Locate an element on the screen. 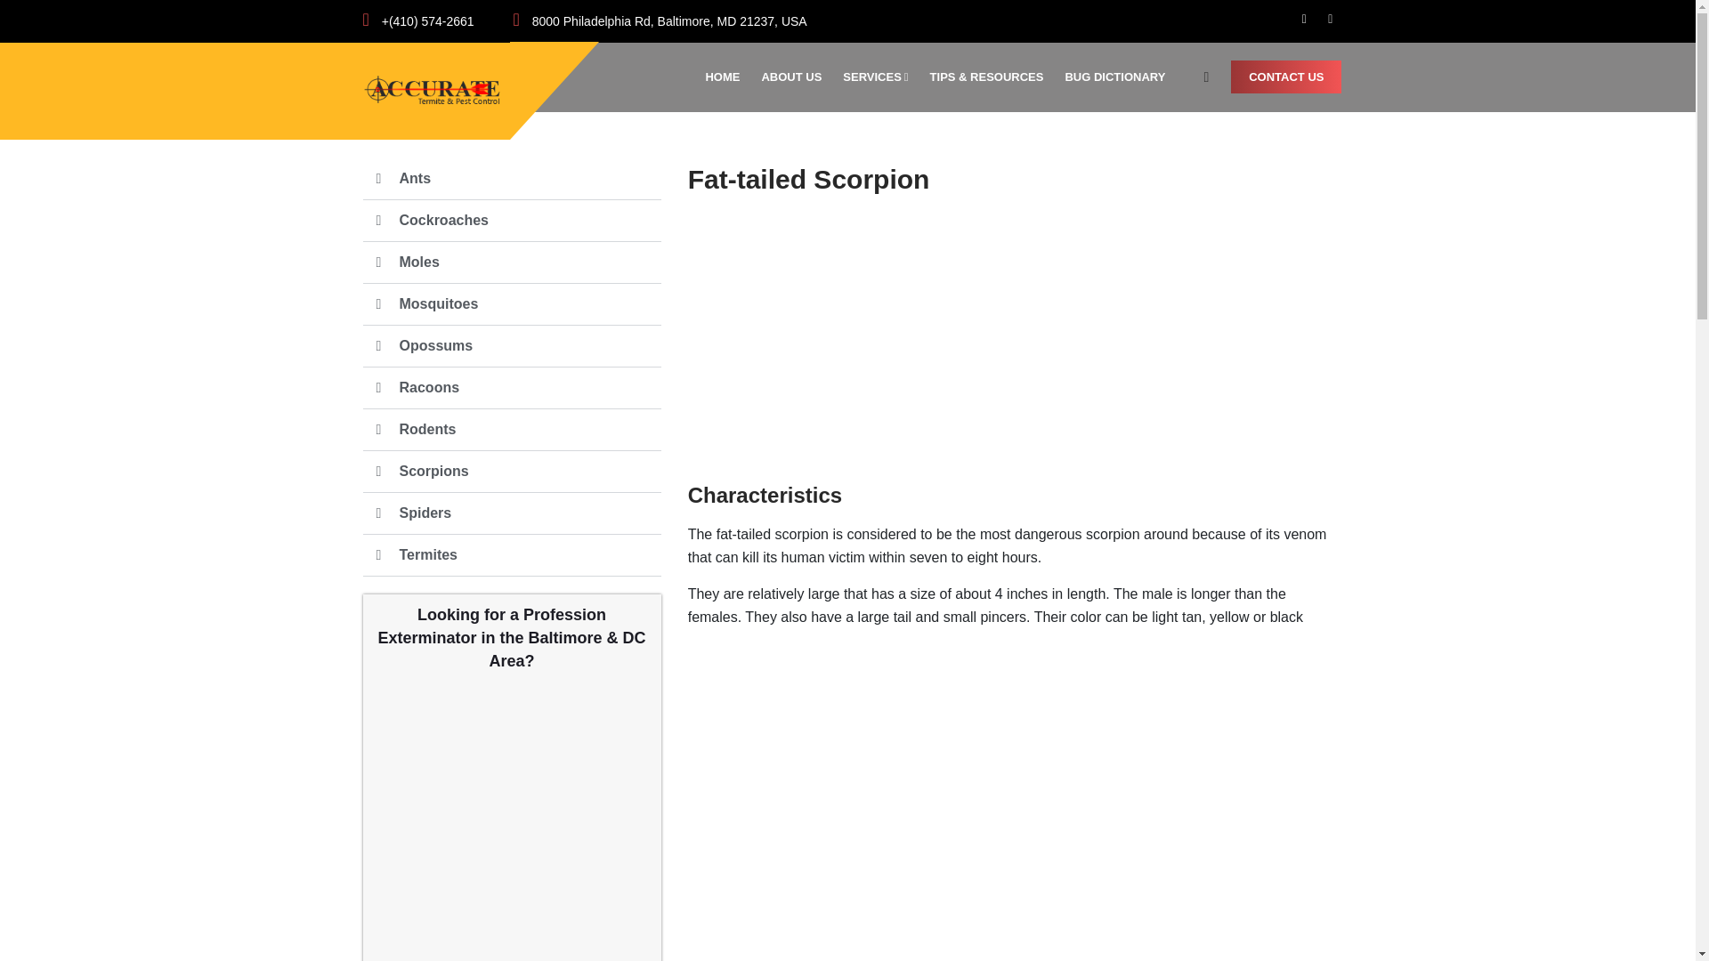 The image size is (1709, 961). Cockroaches is located at coordinates (443, 219).